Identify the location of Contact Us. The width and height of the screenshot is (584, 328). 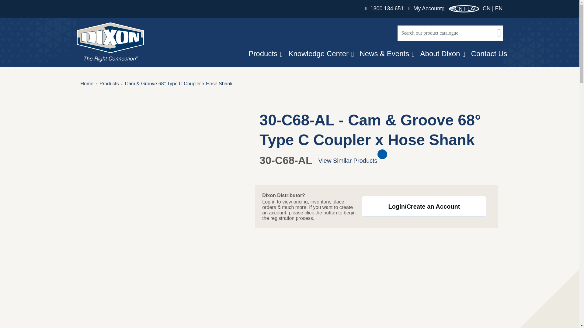
(489, 53).